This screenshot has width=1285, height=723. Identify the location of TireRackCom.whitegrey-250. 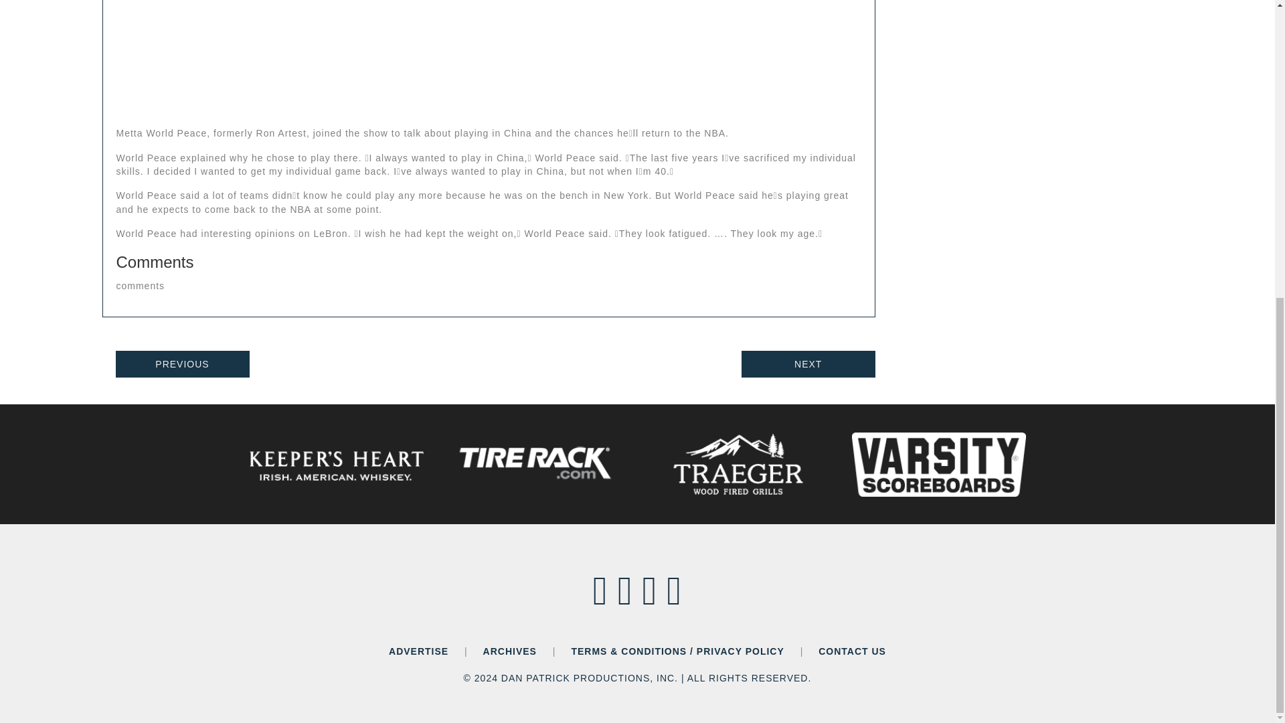
(537, 464).